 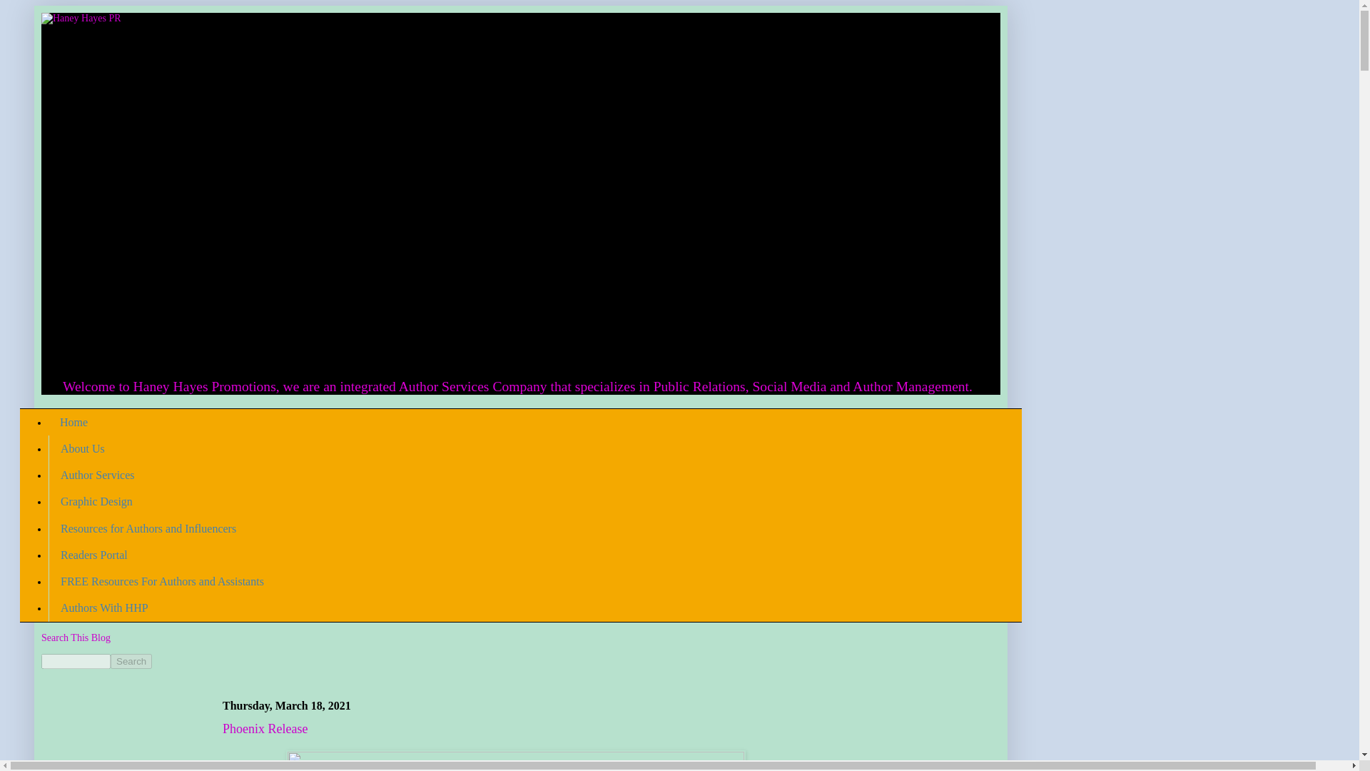 What do you see at coordinates (264, 728) in the screenshot?
I see `Phoenix Release` at bounding box center [264, 728].